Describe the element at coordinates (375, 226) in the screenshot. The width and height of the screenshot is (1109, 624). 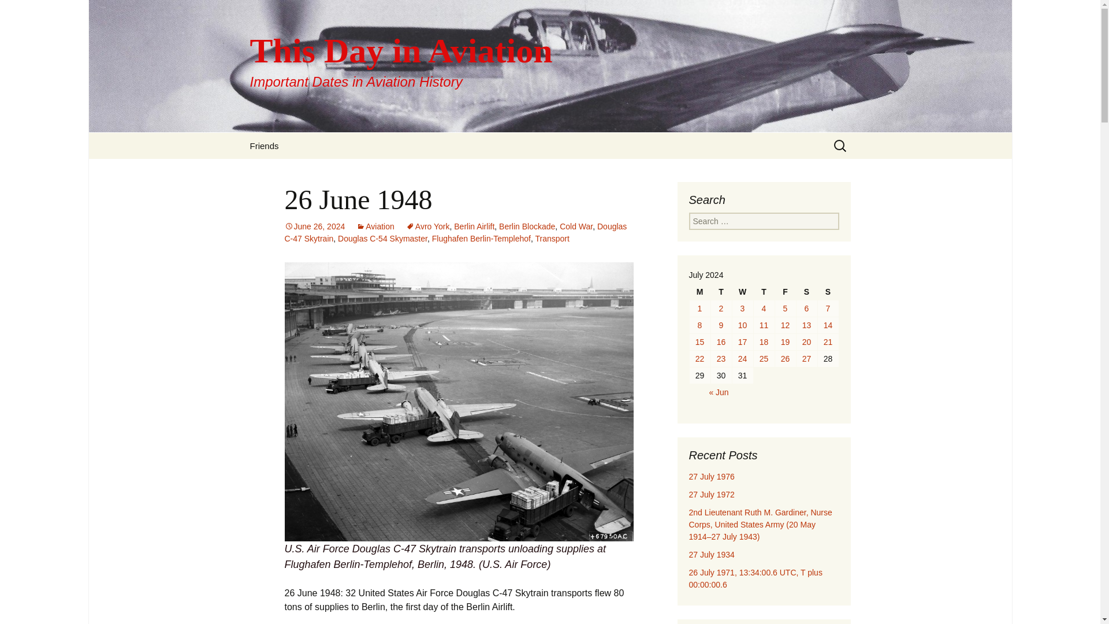
I see `Aviation` at that location.